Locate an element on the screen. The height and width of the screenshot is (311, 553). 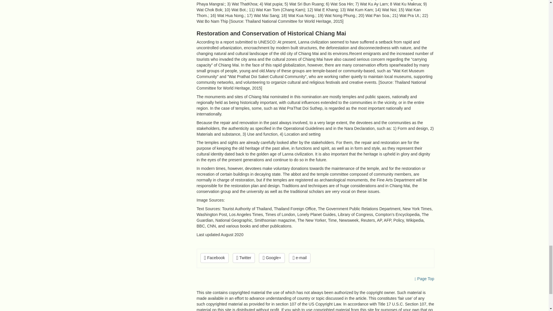
 Facebook is located at coordinates (214, 258).